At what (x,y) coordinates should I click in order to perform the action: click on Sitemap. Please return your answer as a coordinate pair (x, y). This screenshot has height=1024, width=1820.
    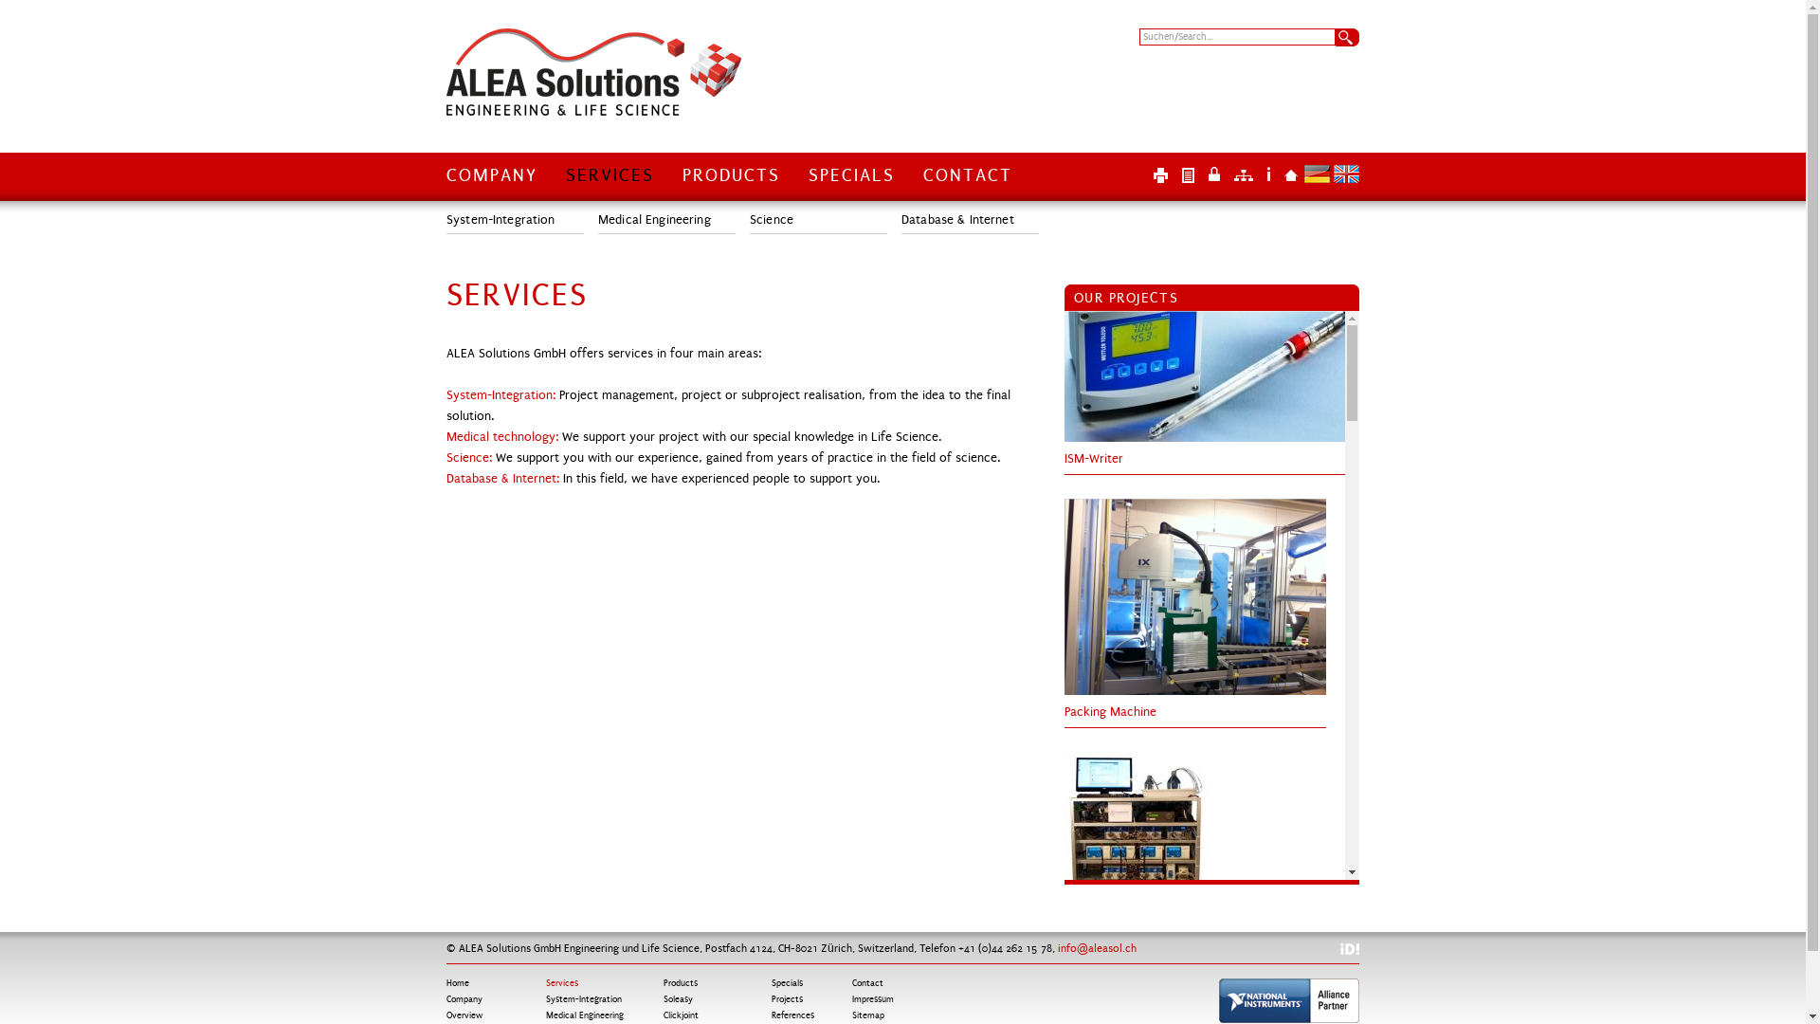
    Looking at the image, I should click on (868, 1015).